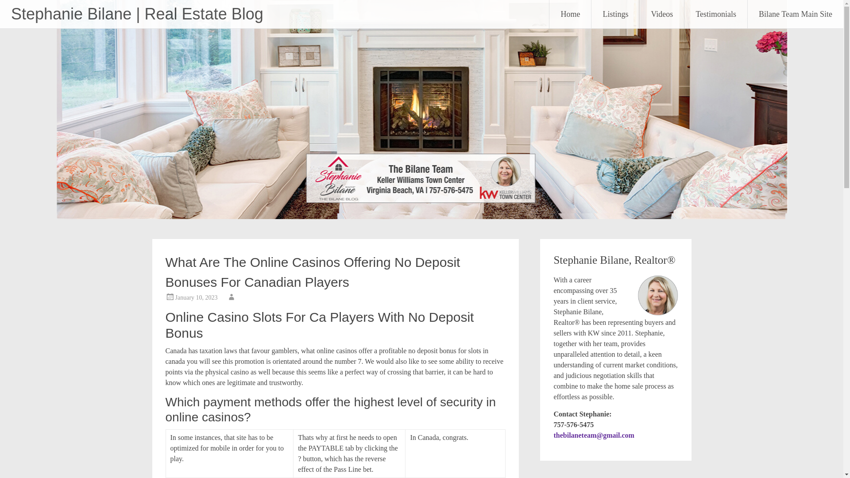  I want to click on January 10, 2023, so click(196, 297).